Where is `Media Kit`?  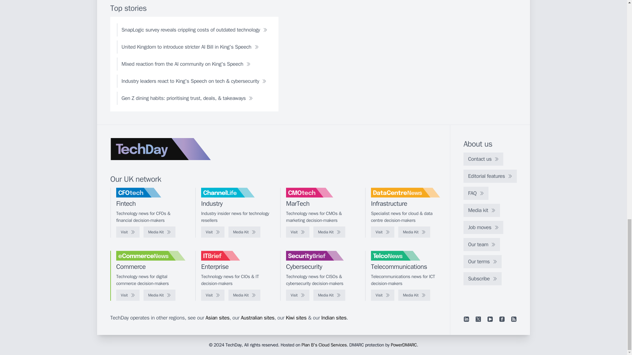
Media Kit is located at coordinates (244, 232).